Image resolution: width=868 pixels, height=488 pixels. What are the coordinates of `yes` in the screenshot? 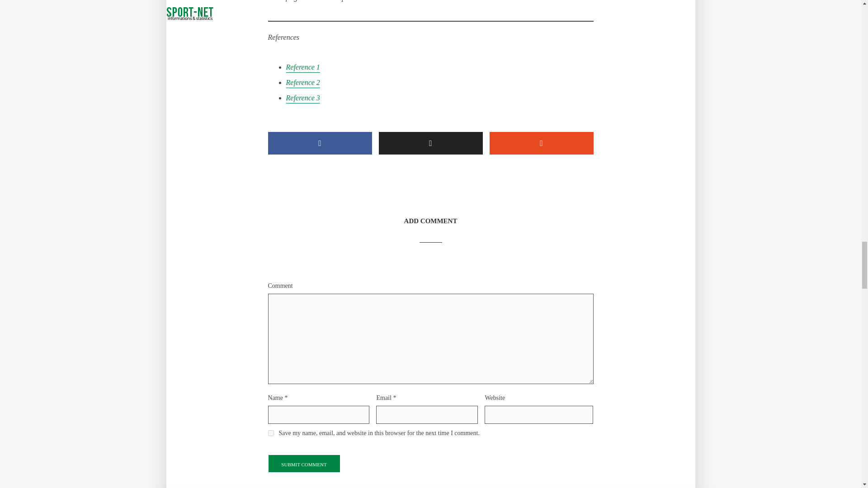 It's located at (270, 433).